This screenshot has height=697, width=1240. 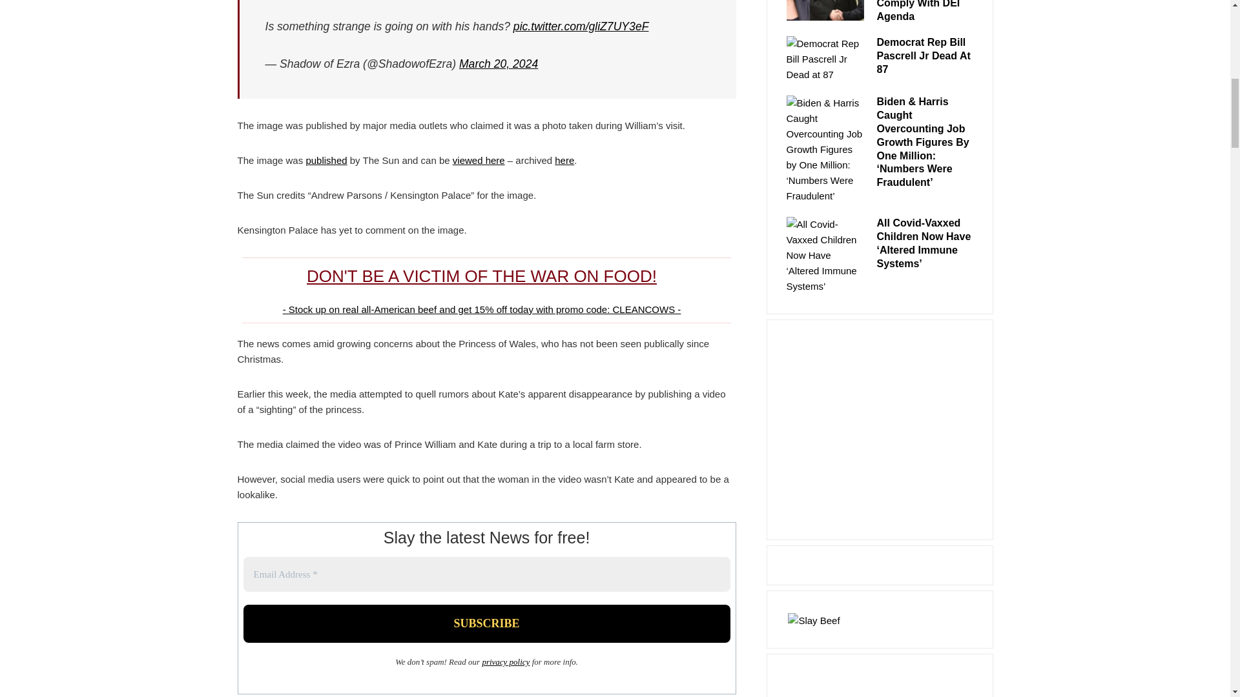 What do you see at coordinates (478, 160) in the screenshot?
I see `viewed here` at bounding box center [478, 160].